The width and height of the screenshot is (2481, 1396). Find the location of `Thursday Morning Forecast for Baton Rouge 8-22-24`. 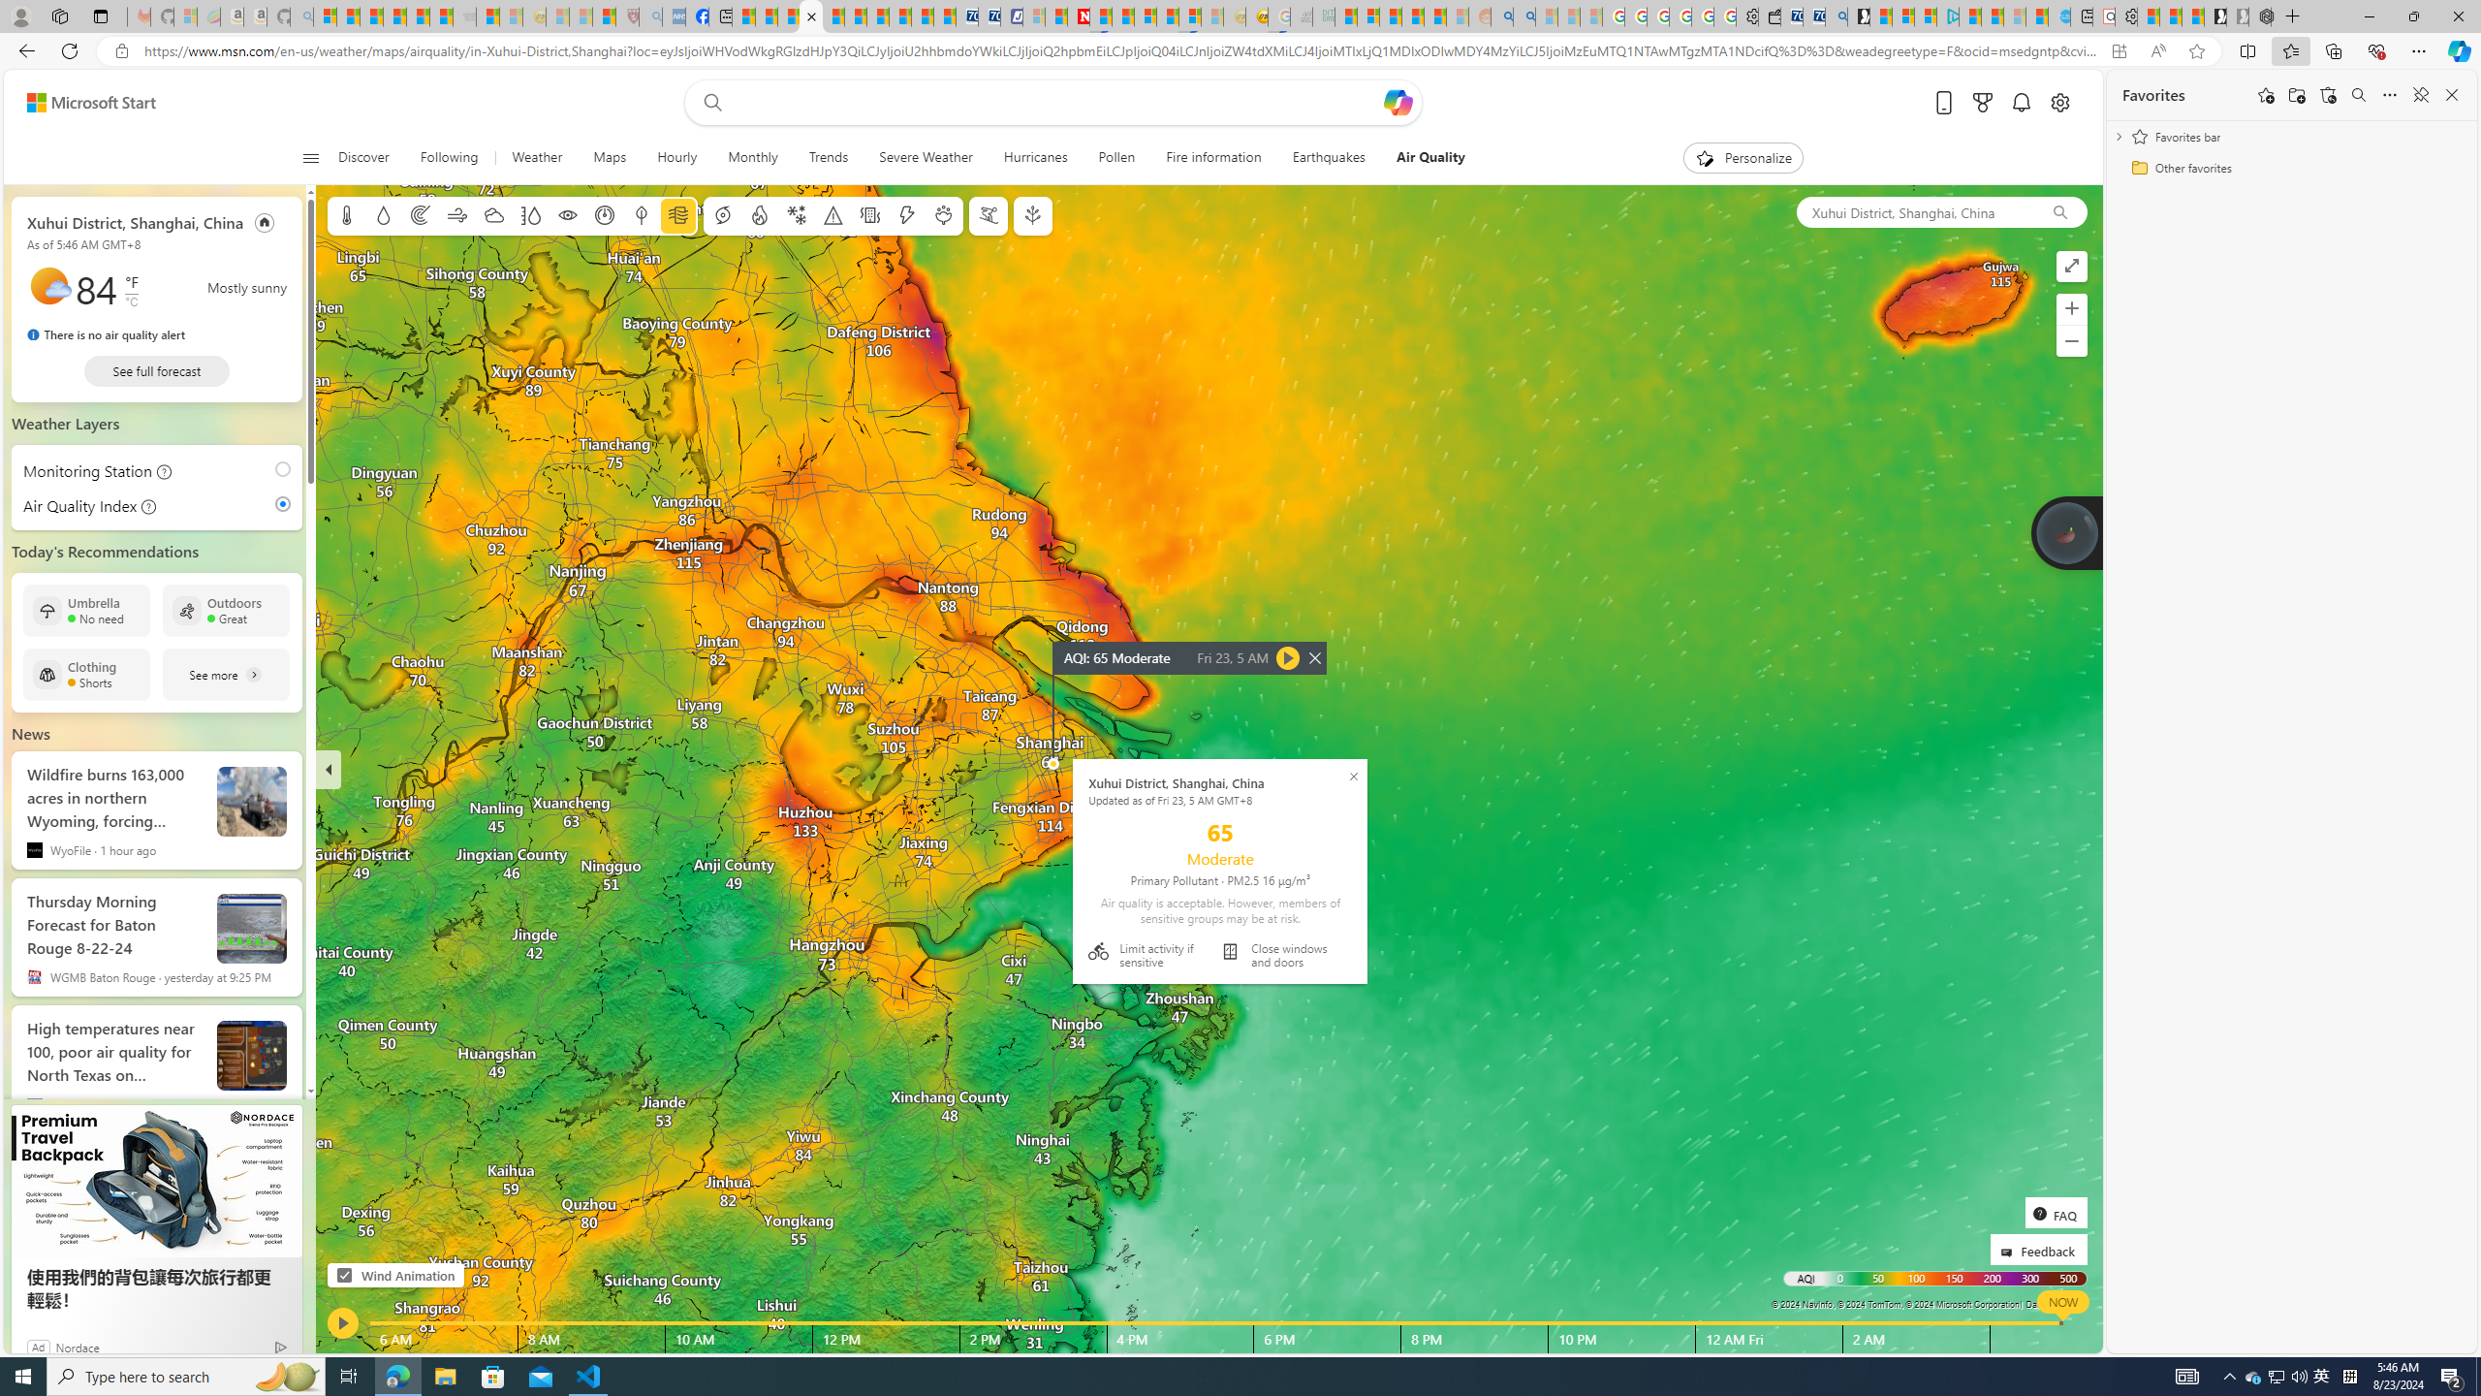

Thursday Morning Forecast for Baton Rouge 8-22-24 is located at coordinates (114, 920).